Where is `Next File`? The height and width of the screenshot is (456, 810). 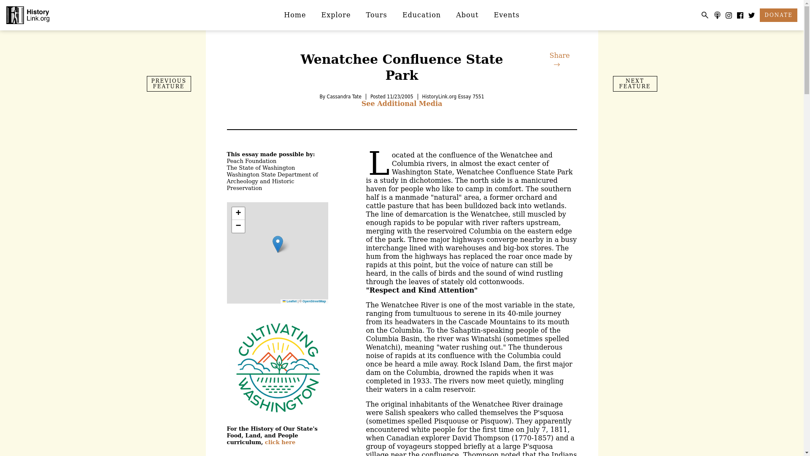 Next File is located at coordinates (634, 84).